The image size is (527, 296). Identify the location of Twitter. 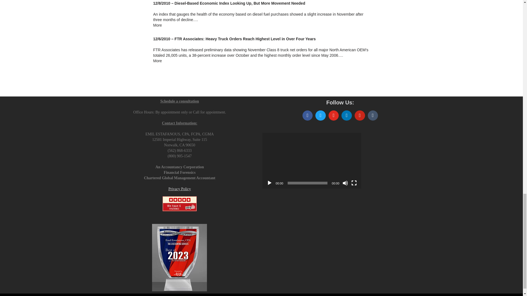
(321, 116).